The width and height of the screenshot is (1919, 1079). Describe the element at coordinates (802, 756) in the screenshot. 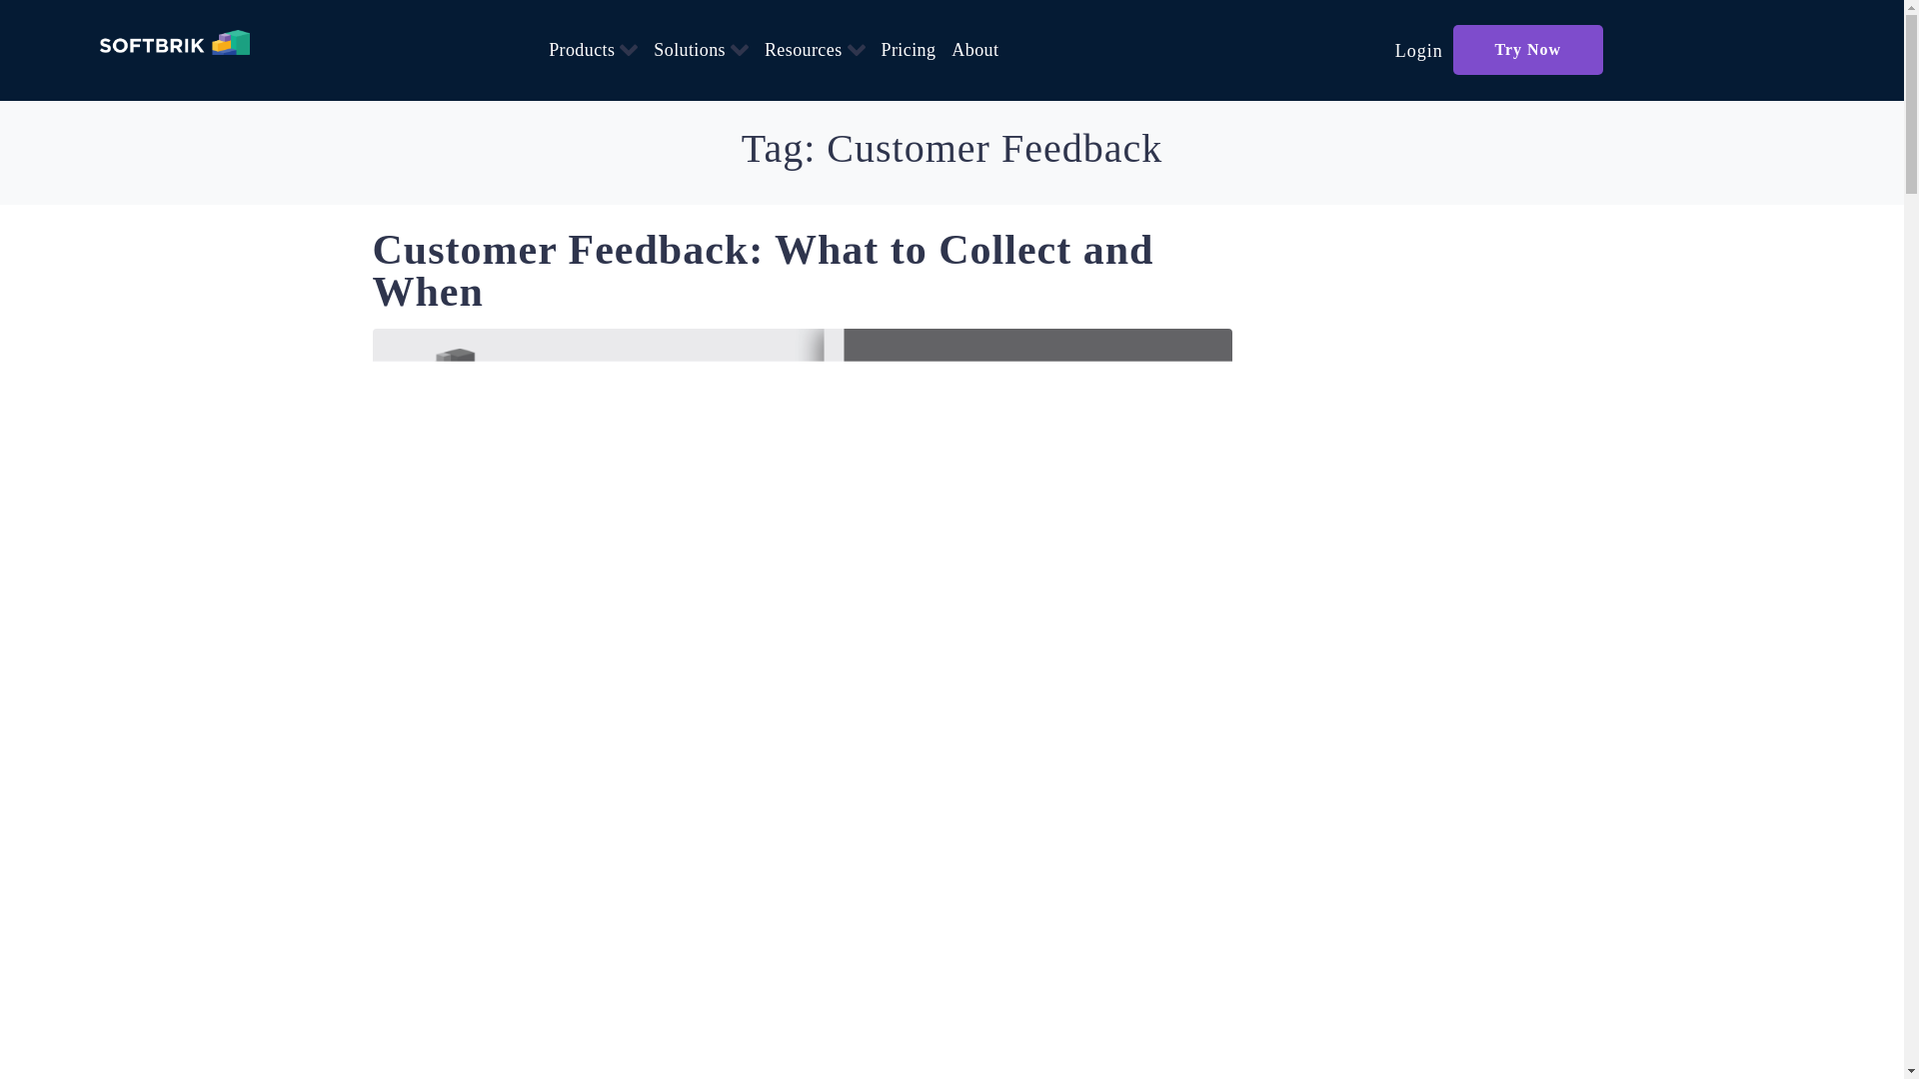

I see `Customer Feedback: What to Collect and When` at that location.